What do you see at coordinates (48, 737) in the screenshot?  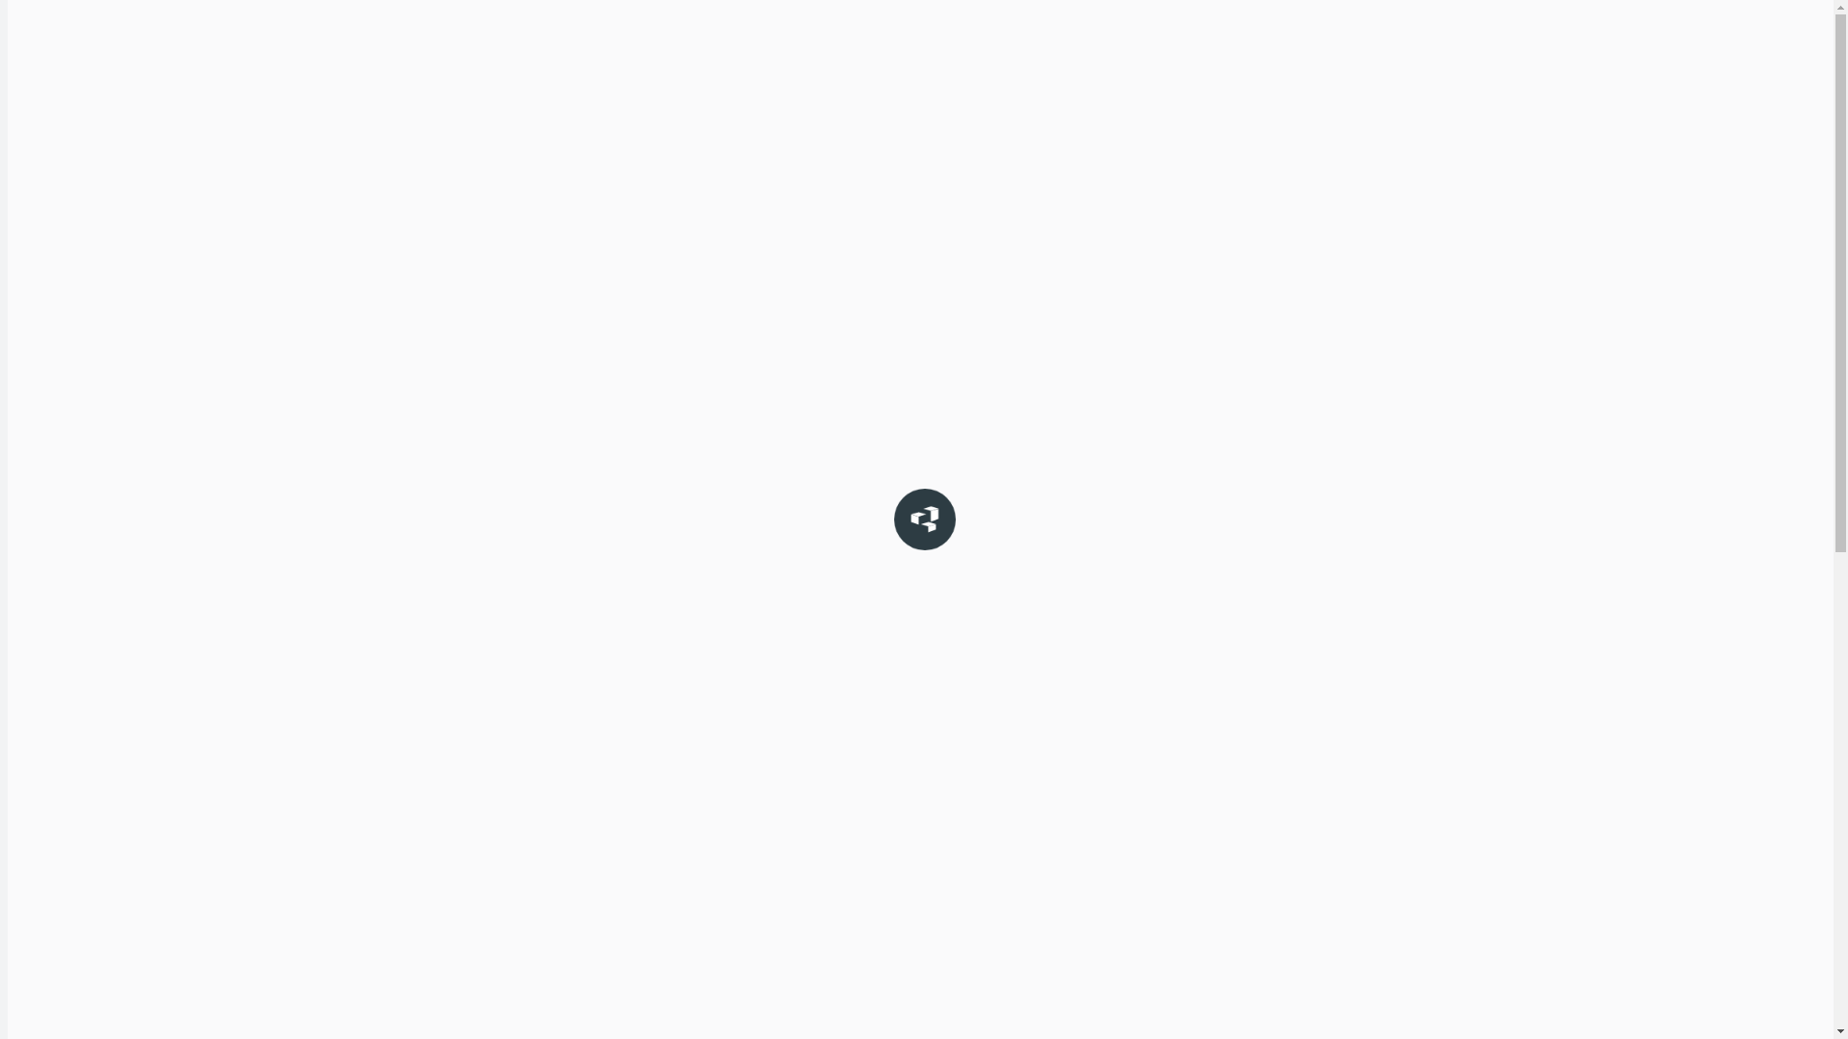 I see `Cookie policy` at bounding box center [48, 737].